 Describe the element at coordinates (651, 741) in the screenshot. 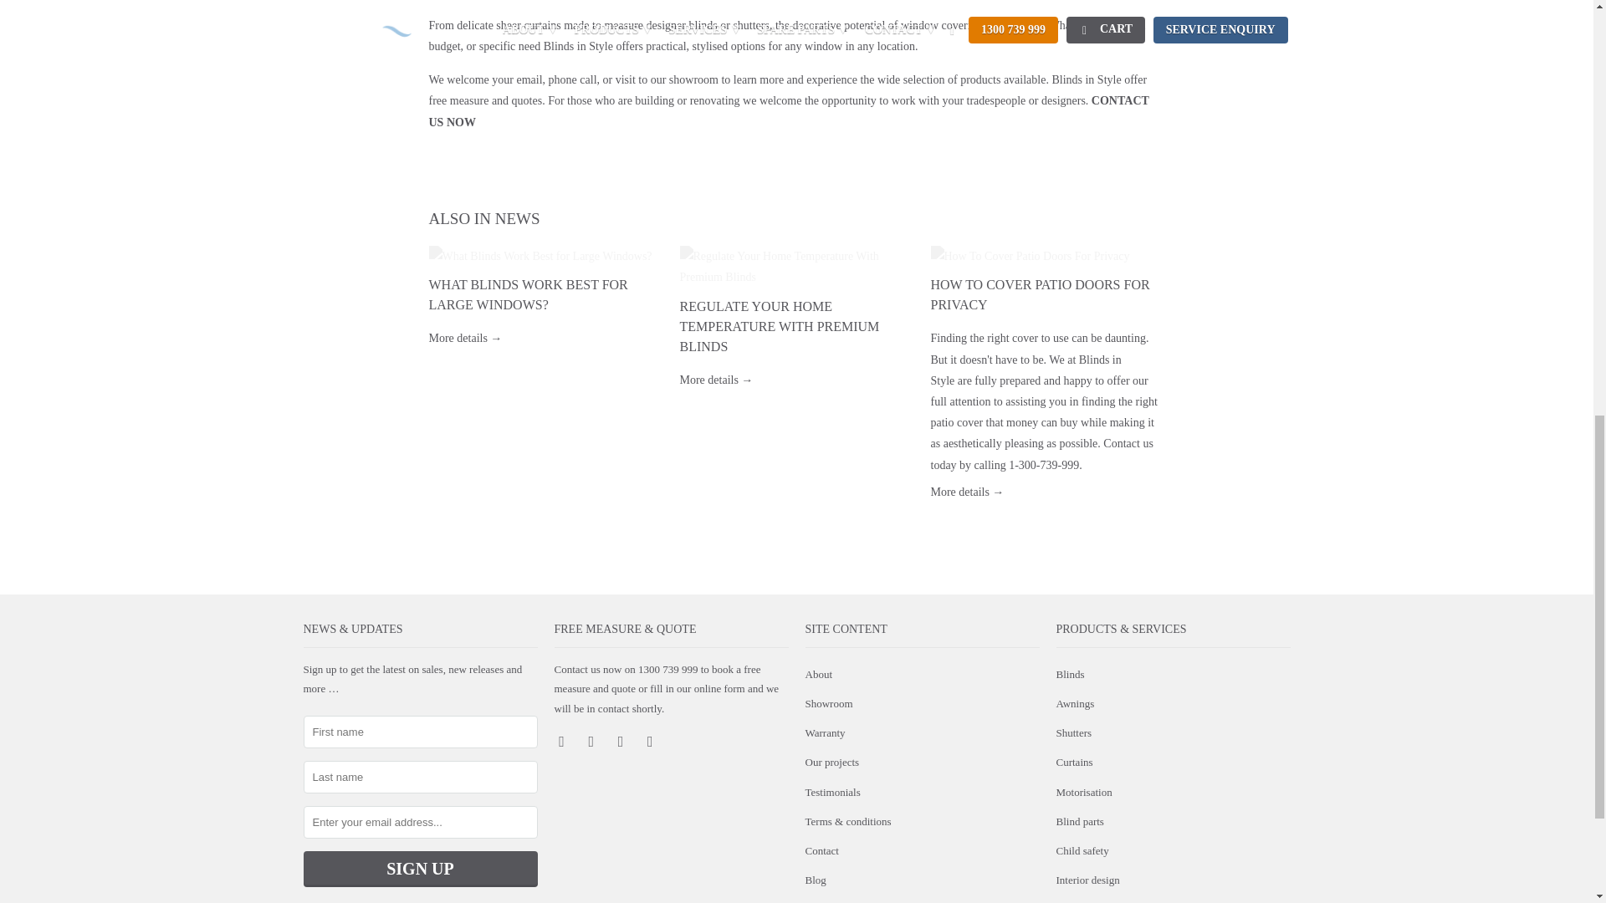

I see `Blinds In Style on Instagram` at that location.